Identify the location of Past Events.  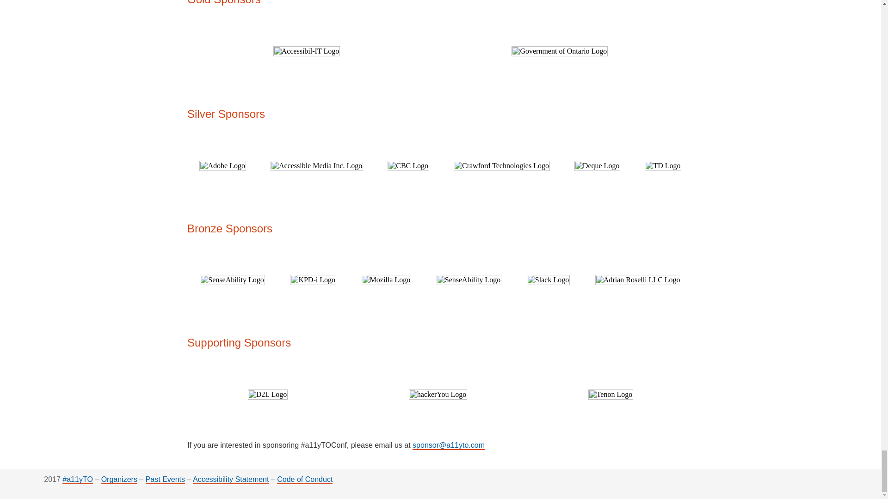
(165, 480).